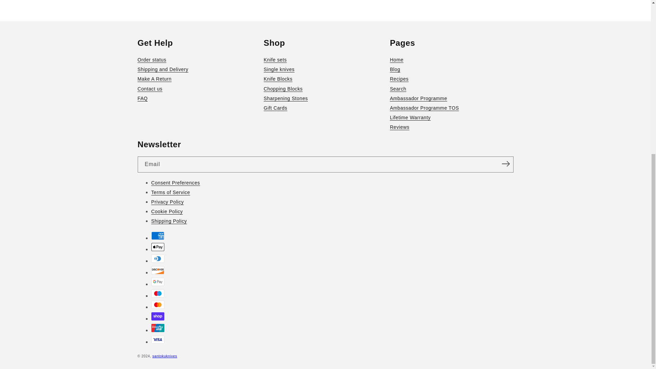 The image size is (656, 369). Describe the element at coordinates (157, 270) in the screenshot. I see `Discover` at that location.